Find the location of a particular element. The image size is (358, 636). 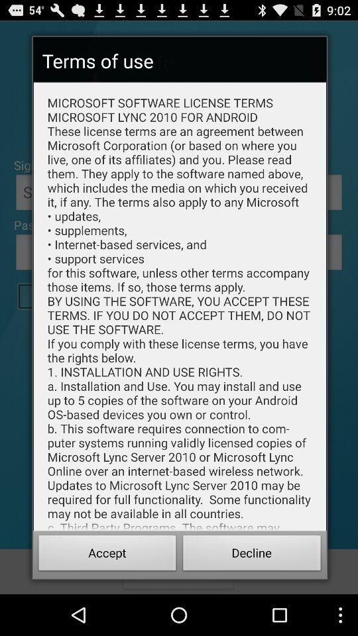

launch decline is located at coordinates (252, 555).